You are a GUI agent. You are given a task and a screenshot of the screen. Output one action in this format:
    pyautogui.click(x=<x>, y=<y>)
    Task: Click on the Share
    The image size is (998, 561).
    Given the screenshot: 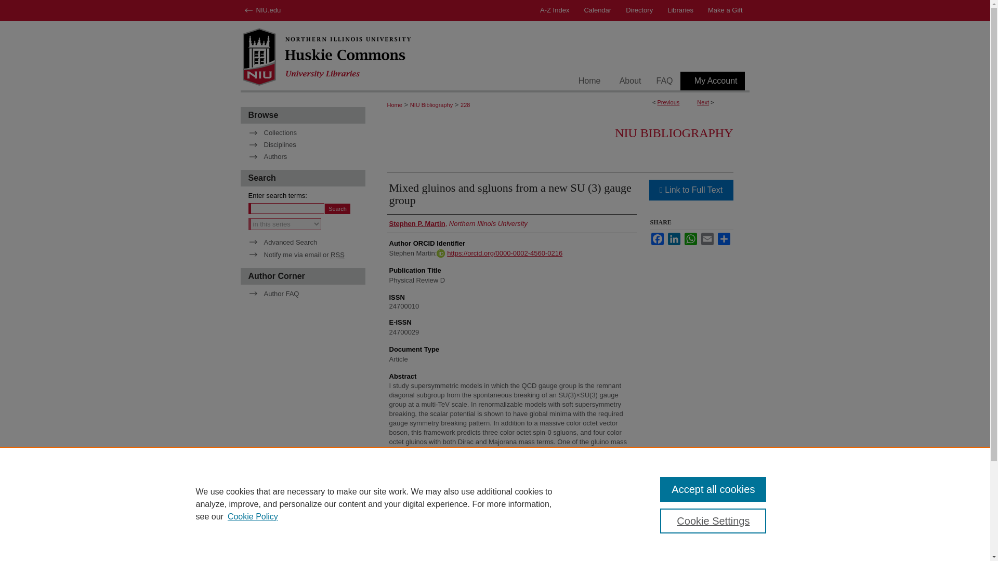 What is the action you would take?
    pyautogui.click(x=724, y=239)
    